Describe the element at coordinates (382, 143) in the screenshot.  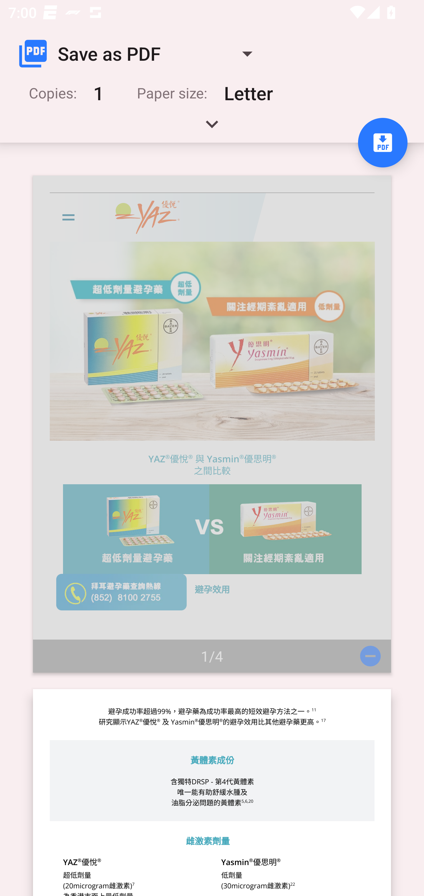
I see `Save to PDF` at that location.